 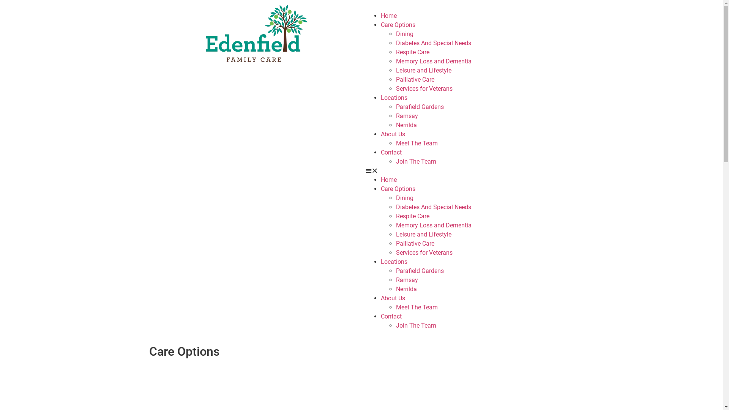 What do you see at coordinates (415, 80) in the screenshot?
I see `Palliative Care` at bounding box center [415, 80].